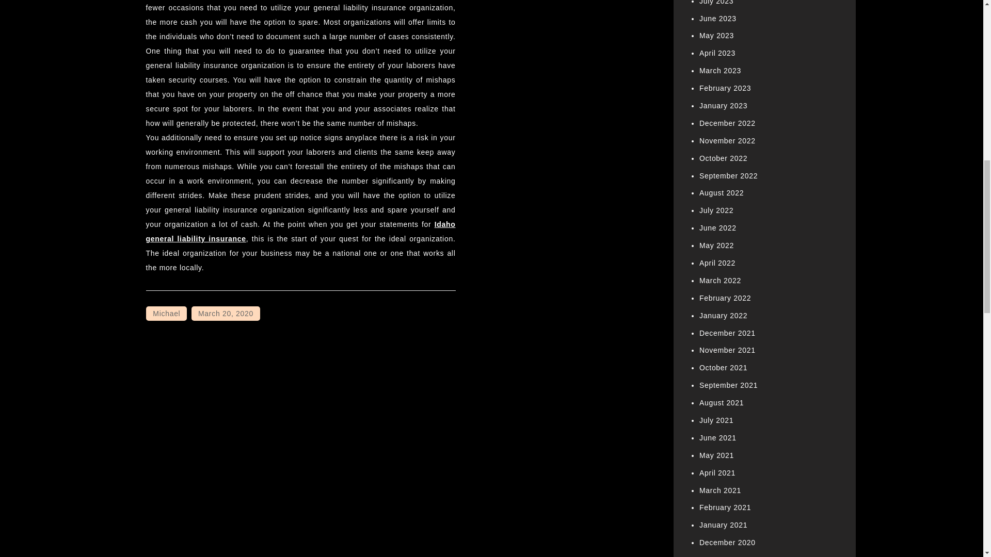 The image size is (991, 557). Describe the element at coordinates (717, 263) in the screenshot. I see `April 2022` at that location.